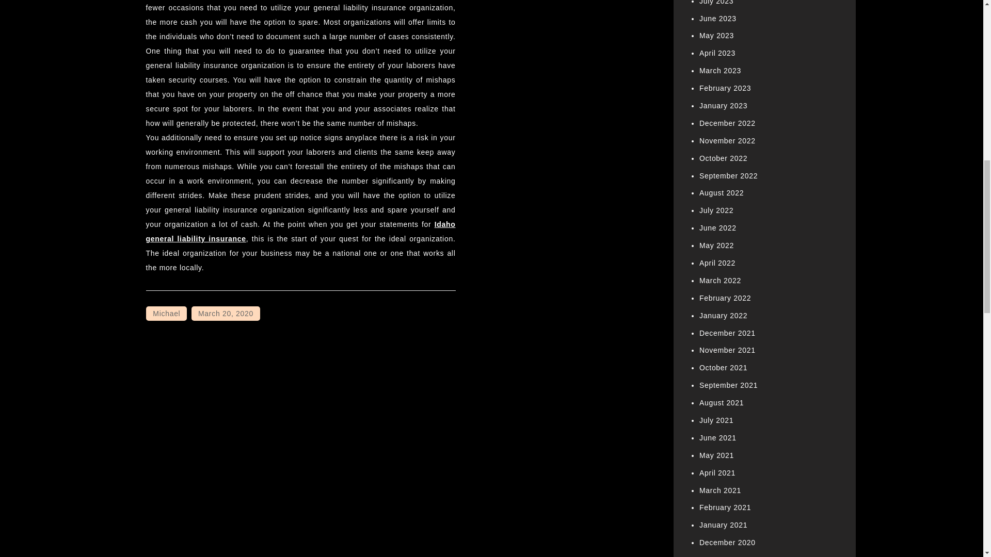 The image size is (991, 557). Describe the element at coordinates (717, 263) in the screenshot. I see `April 2022` at that location.